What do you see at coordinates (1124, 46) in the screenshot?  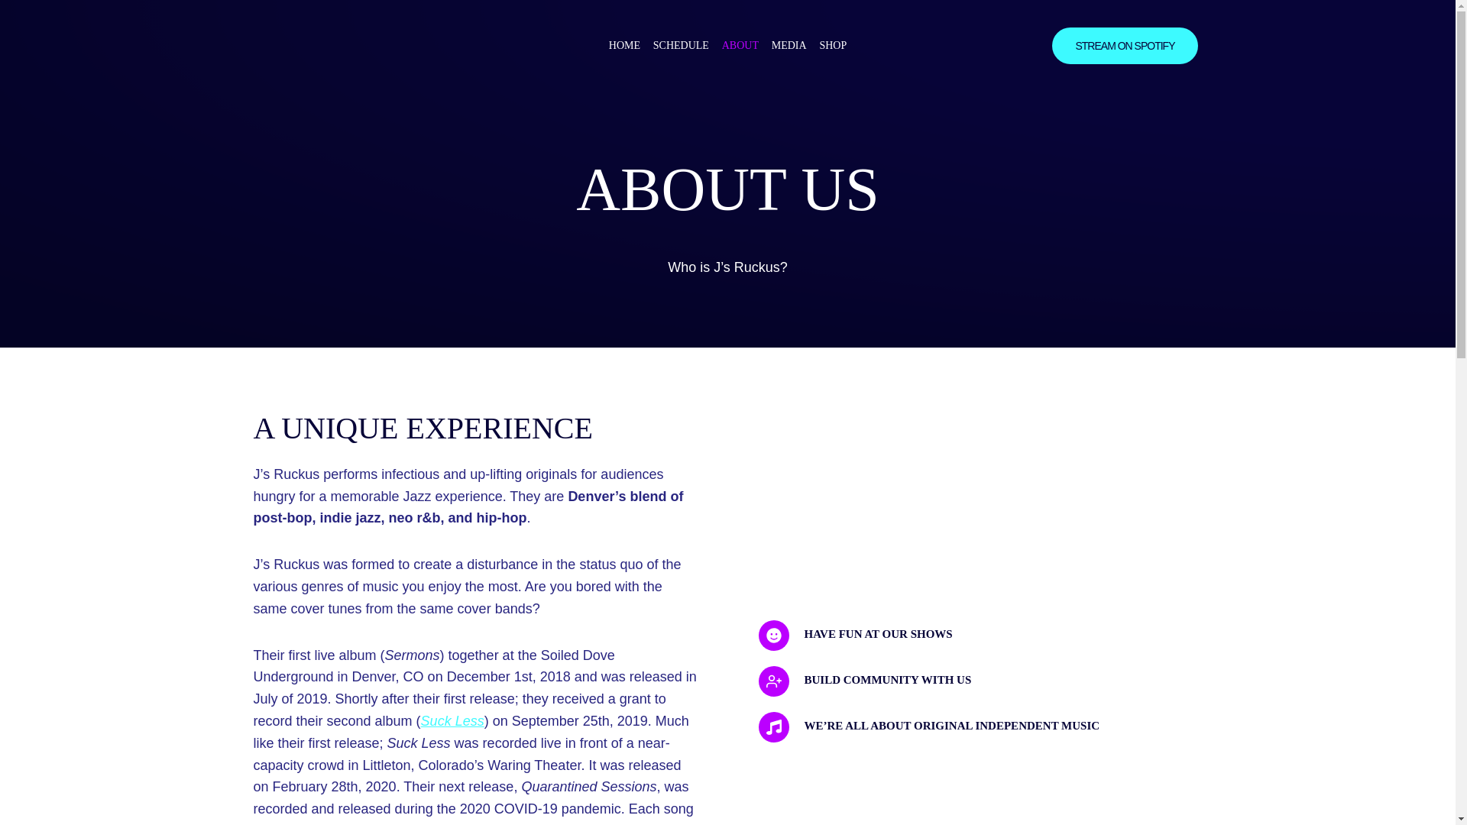 I see `STREAM ON SPOTIFY` at bounding box center [1124, 46].